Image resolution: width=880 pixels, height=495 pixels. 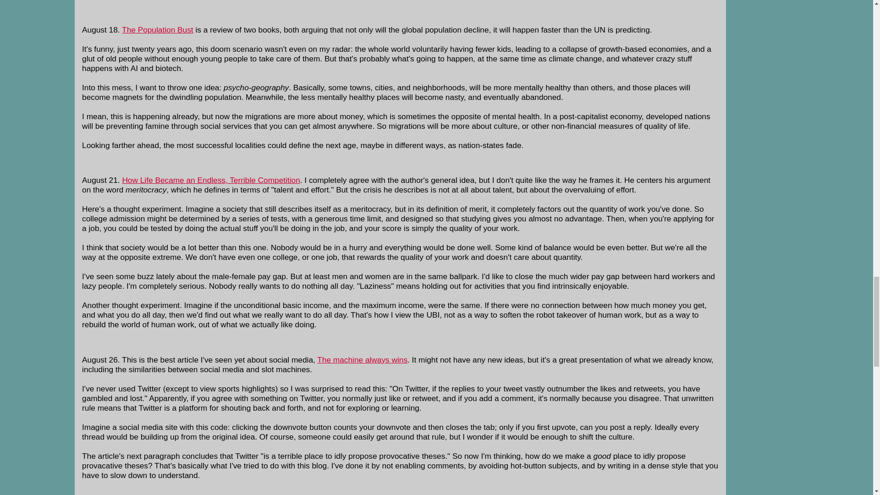 What do you see at coordinates (211, 180) in the screenshot?
I see `How Life Became an Endless, Terrible Competition` at bounding box center [211, 180].